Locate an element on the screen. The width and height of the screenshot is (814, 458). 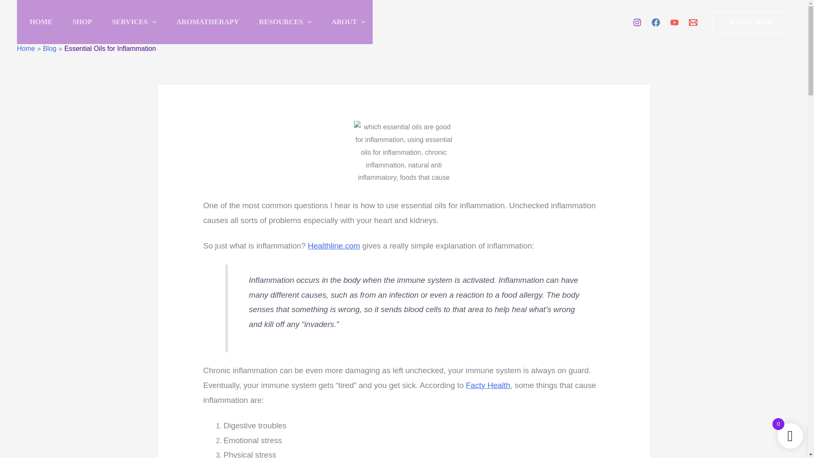
SHOP is located at coordinates (79, 22).